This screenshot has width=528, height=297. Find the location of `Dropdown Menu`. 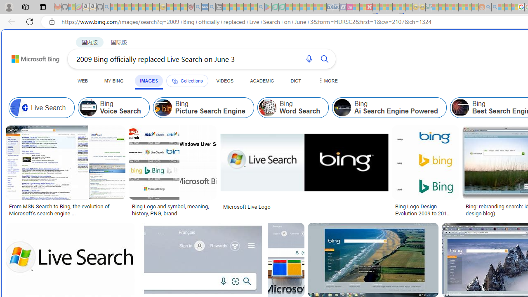

Dropdown Menu is located at coordinates (327, 80).